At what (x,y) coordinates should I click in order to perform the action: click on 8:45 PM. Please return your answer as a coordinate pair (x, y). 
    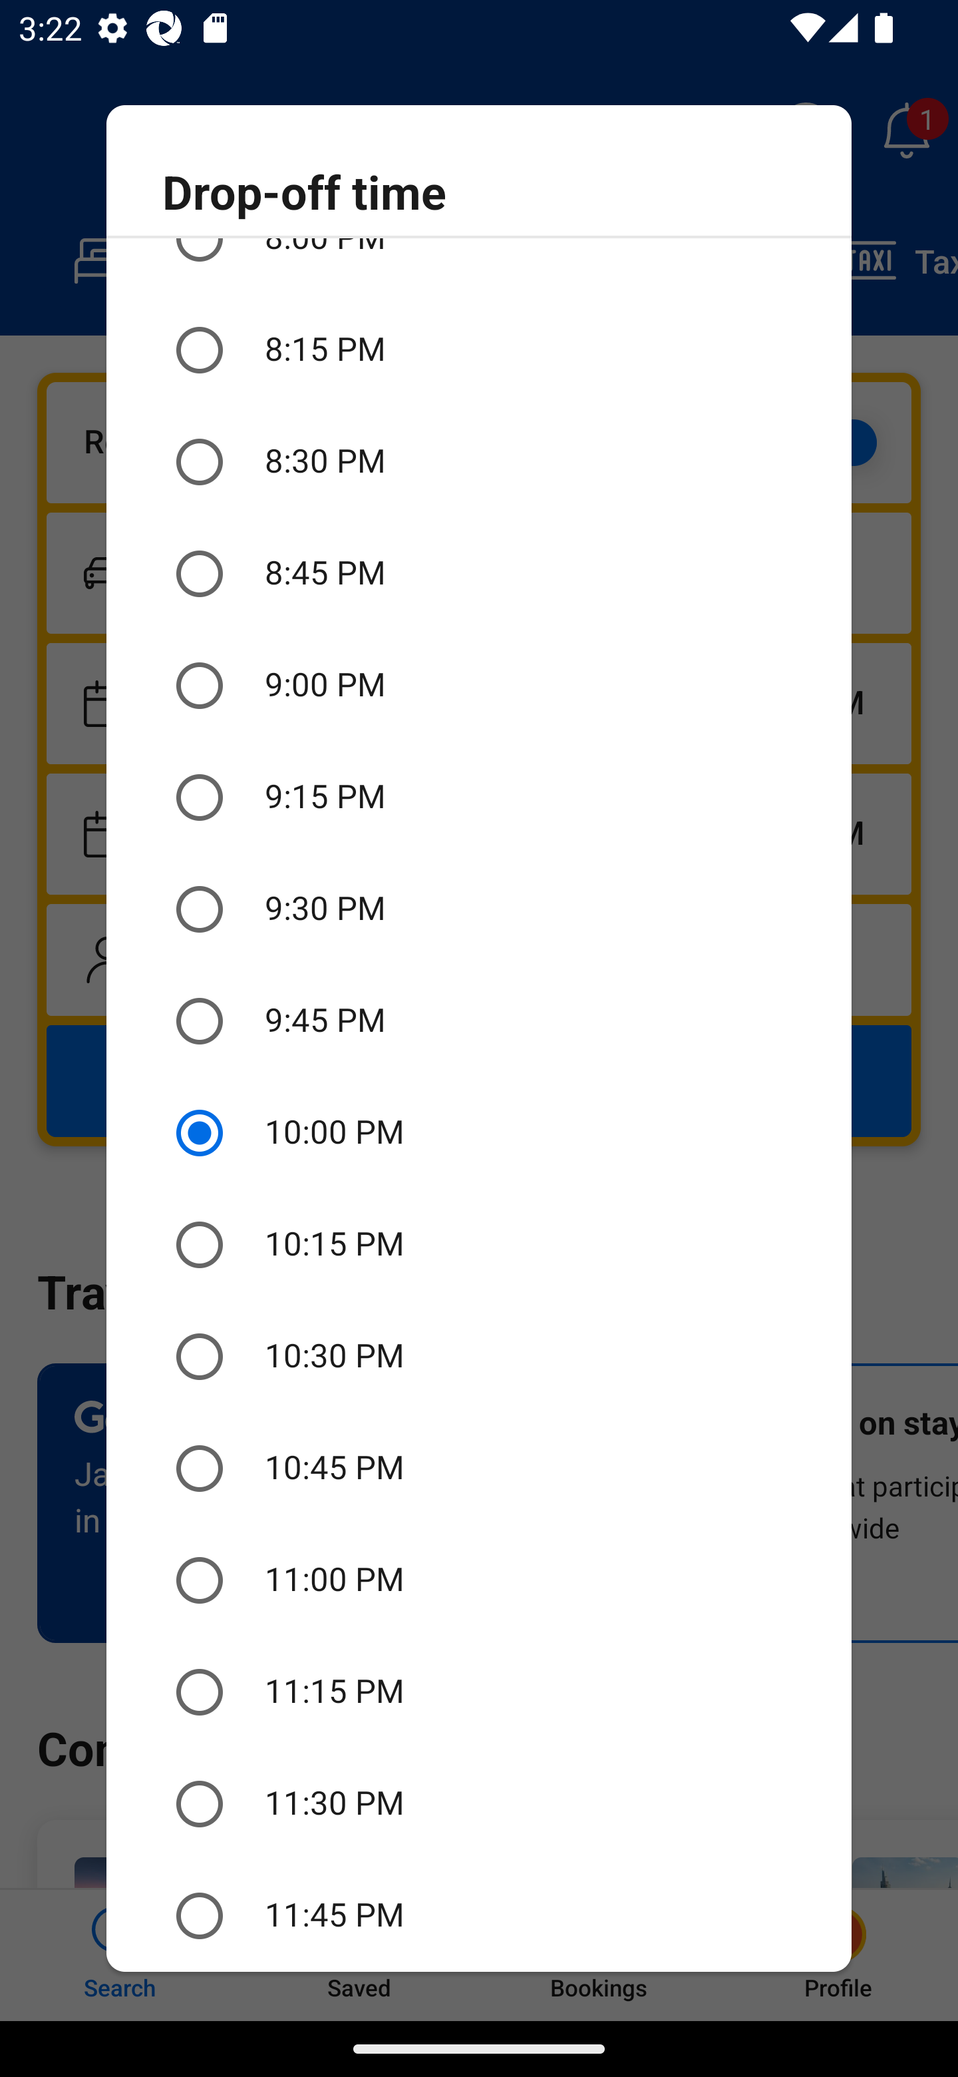
    Looking at the image, I should click on (479, 573).